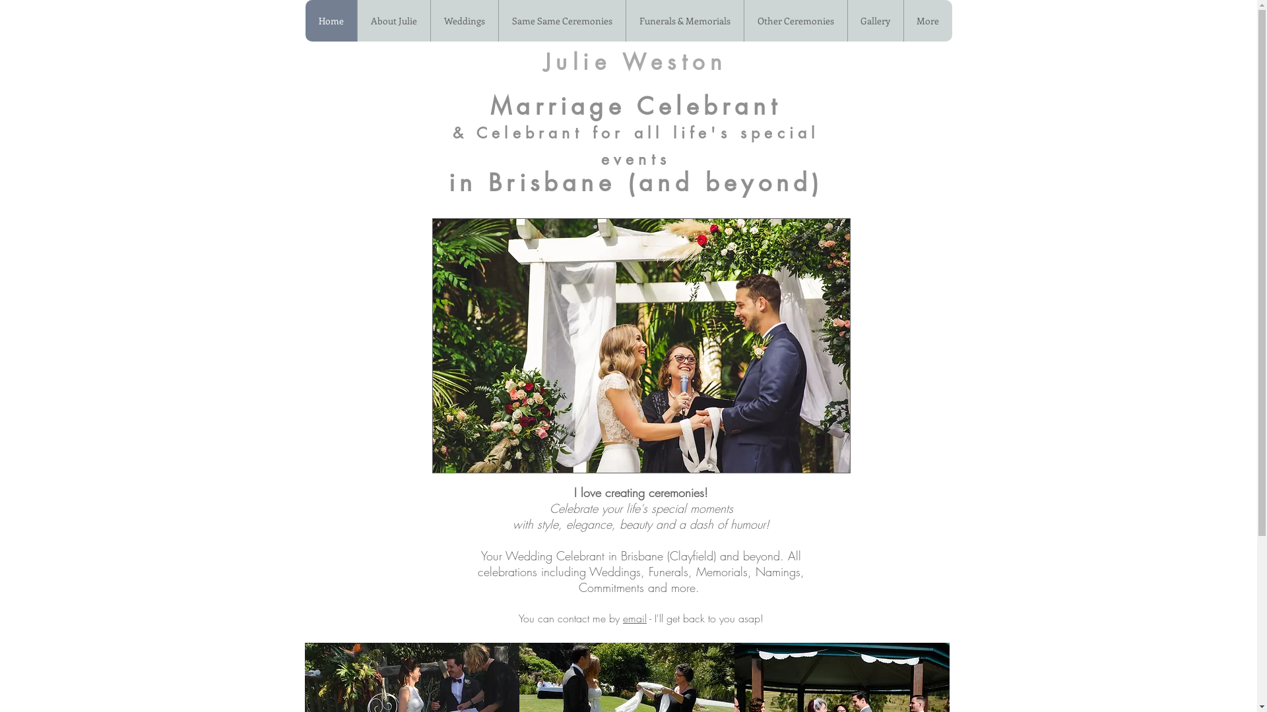 The image size is (1267, 712). Describe the element at coordinates (685, 21) in the screenshot. I see `Funerals & Memorials` at that location.